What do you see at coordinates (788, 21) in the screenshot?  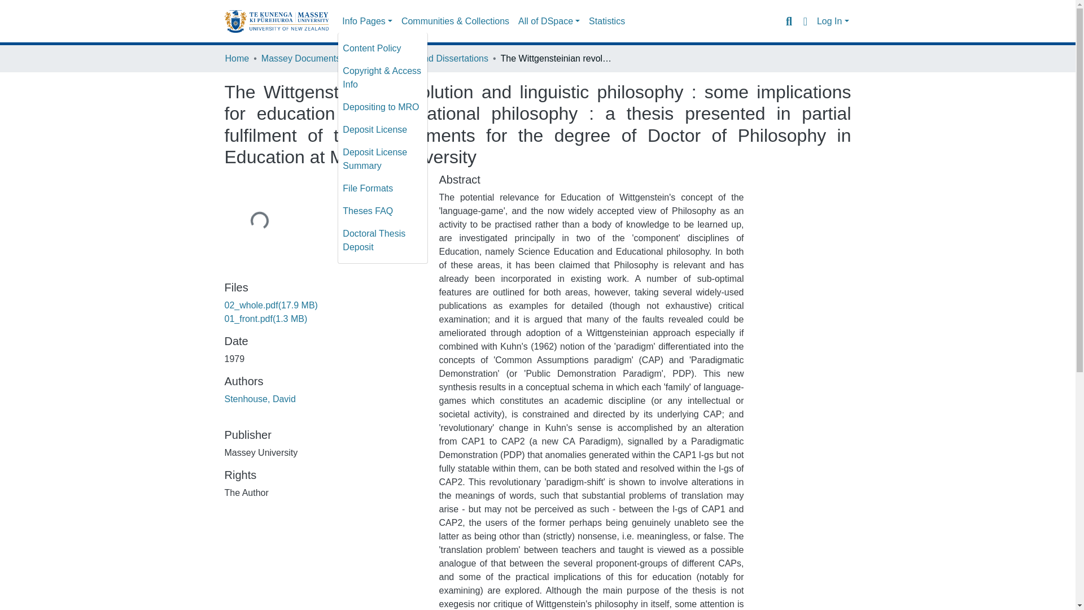 I see `Search` at bounding box center [788, 21].